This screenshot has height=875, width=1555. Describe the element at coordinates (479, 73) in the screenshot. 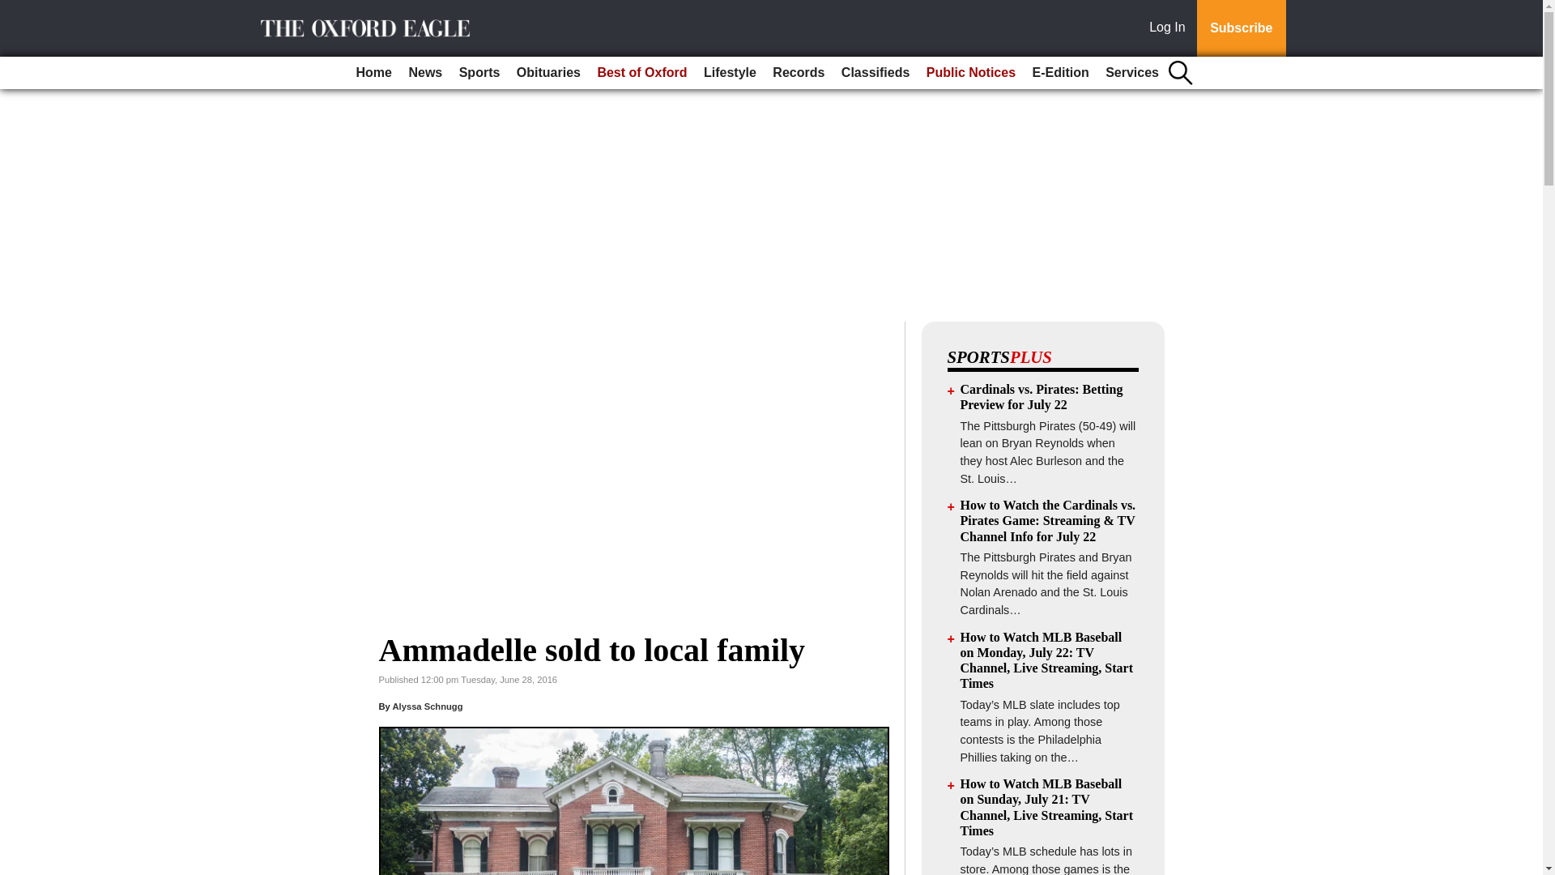

I see `Sports` at that location.